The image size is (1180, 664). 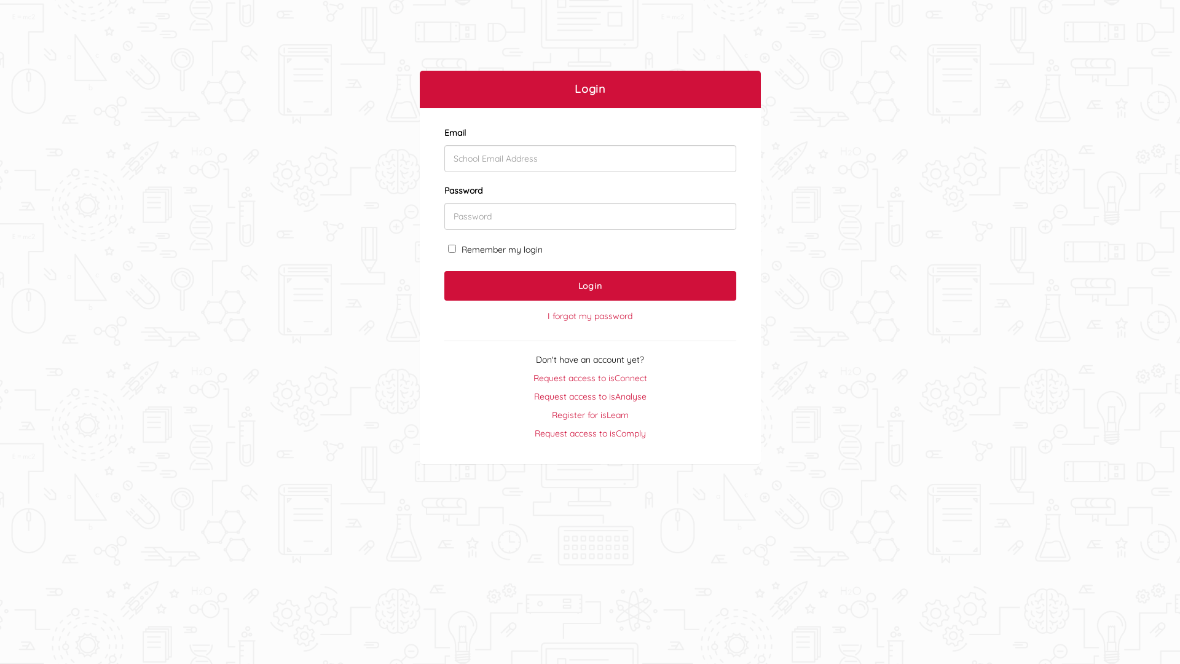 What do you see at coordinates (590, 316) in the screenshot?
I see `I forgot my password` at bounding box center [590, 316].